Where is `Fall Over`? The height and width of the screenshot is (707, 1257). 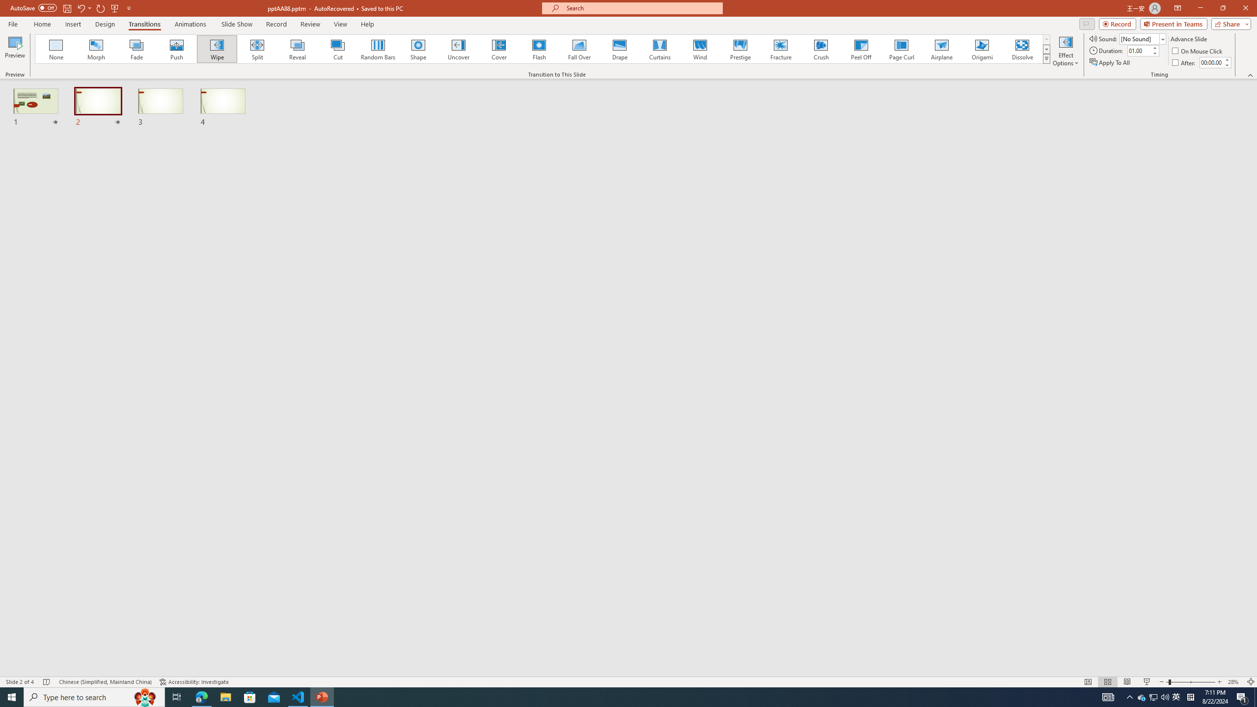
Fall Over is located at coordinates (579, 49).